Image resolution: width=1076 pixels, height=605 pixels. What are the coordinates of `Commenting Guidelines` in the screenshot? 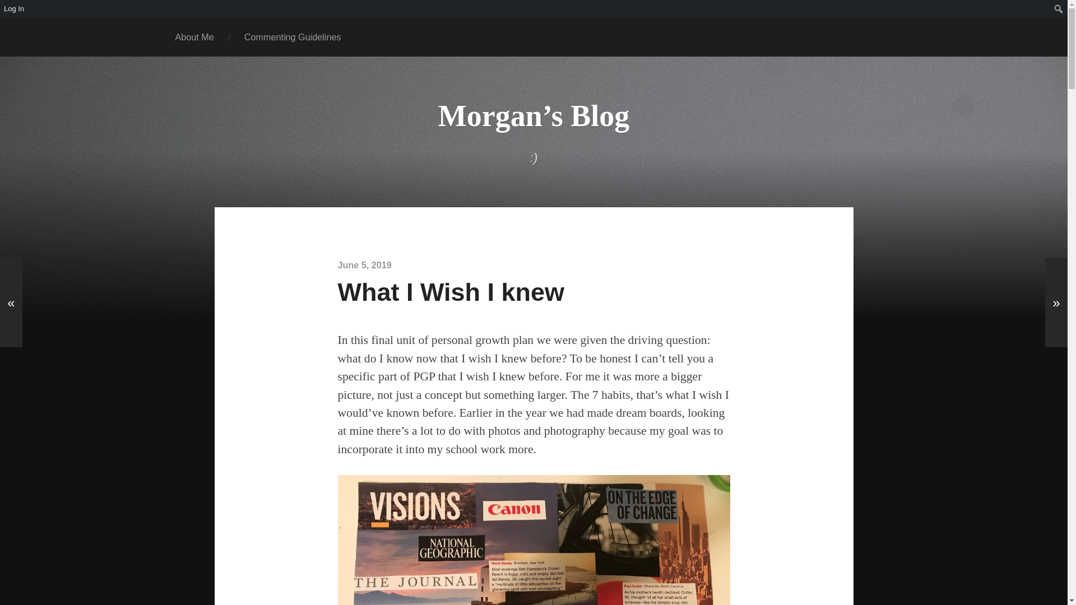 It's located at (293, 37).